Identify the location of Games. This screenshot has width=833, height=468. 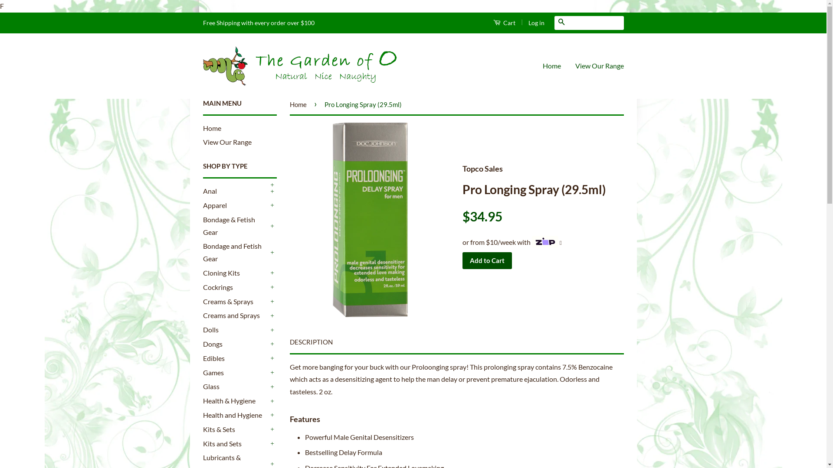
(236, 373).